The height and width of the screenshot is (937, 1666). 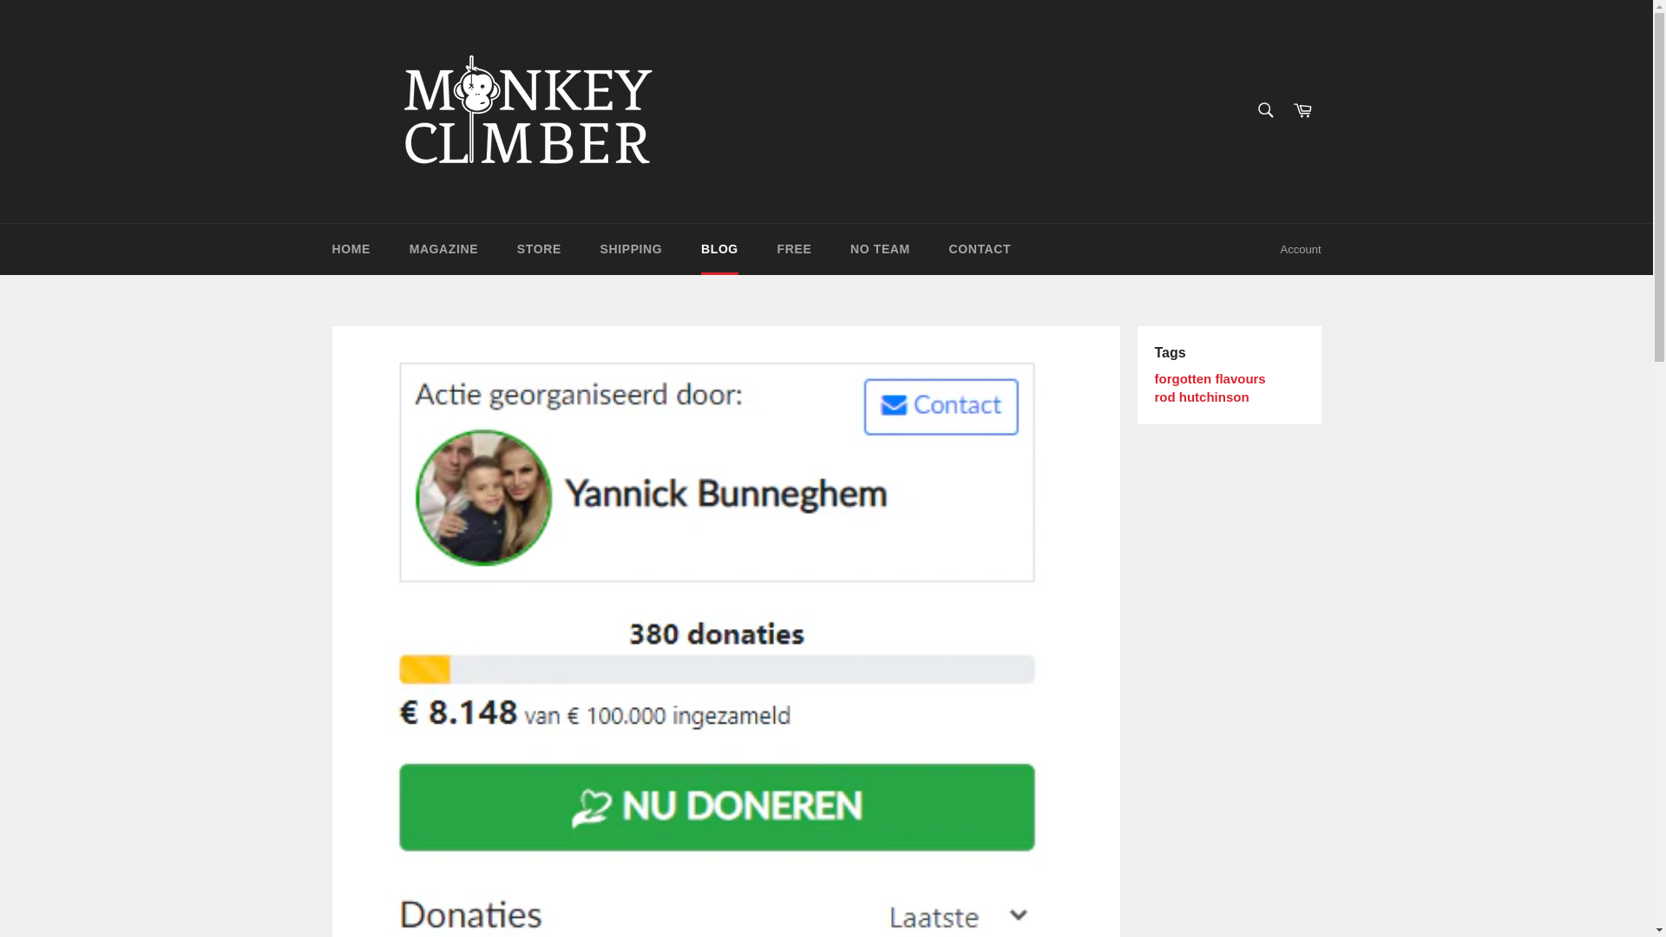 I want to click on Cart, so click(x=1302, y=111).